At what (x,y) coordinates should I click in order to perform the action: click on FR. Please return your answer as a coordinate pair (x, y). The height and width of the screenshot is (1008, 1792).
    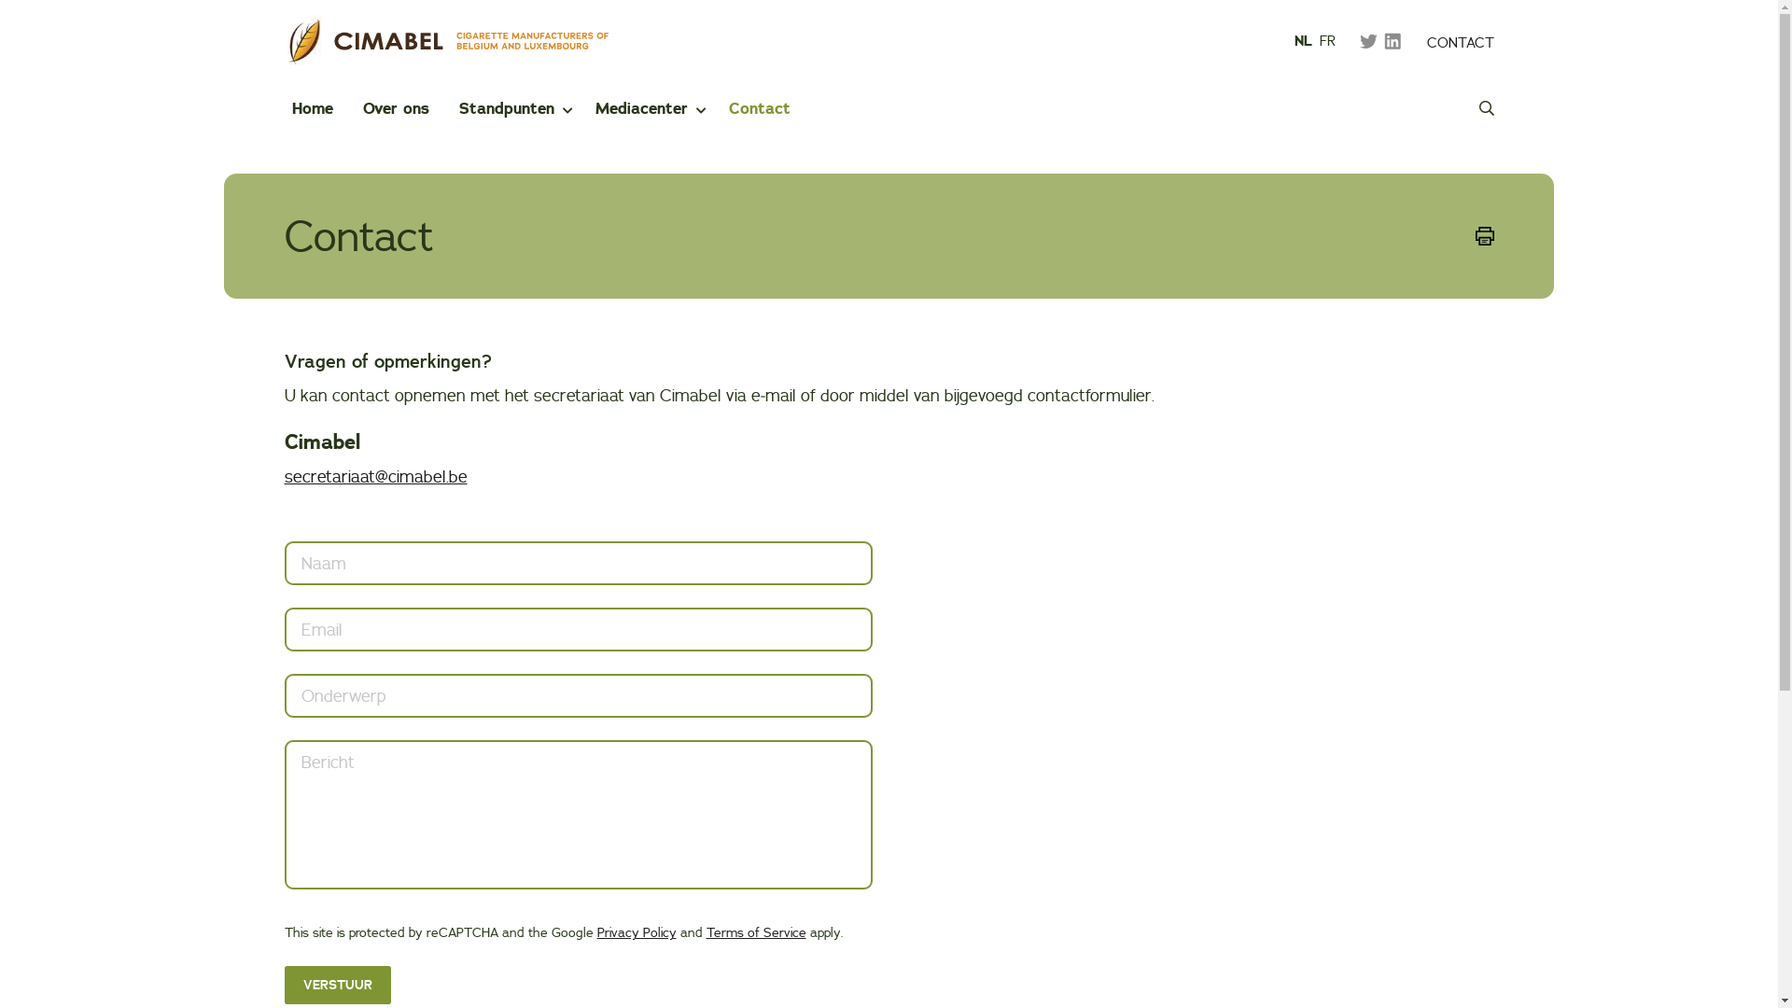
    Looking at the image, I should click on (1327, 41).